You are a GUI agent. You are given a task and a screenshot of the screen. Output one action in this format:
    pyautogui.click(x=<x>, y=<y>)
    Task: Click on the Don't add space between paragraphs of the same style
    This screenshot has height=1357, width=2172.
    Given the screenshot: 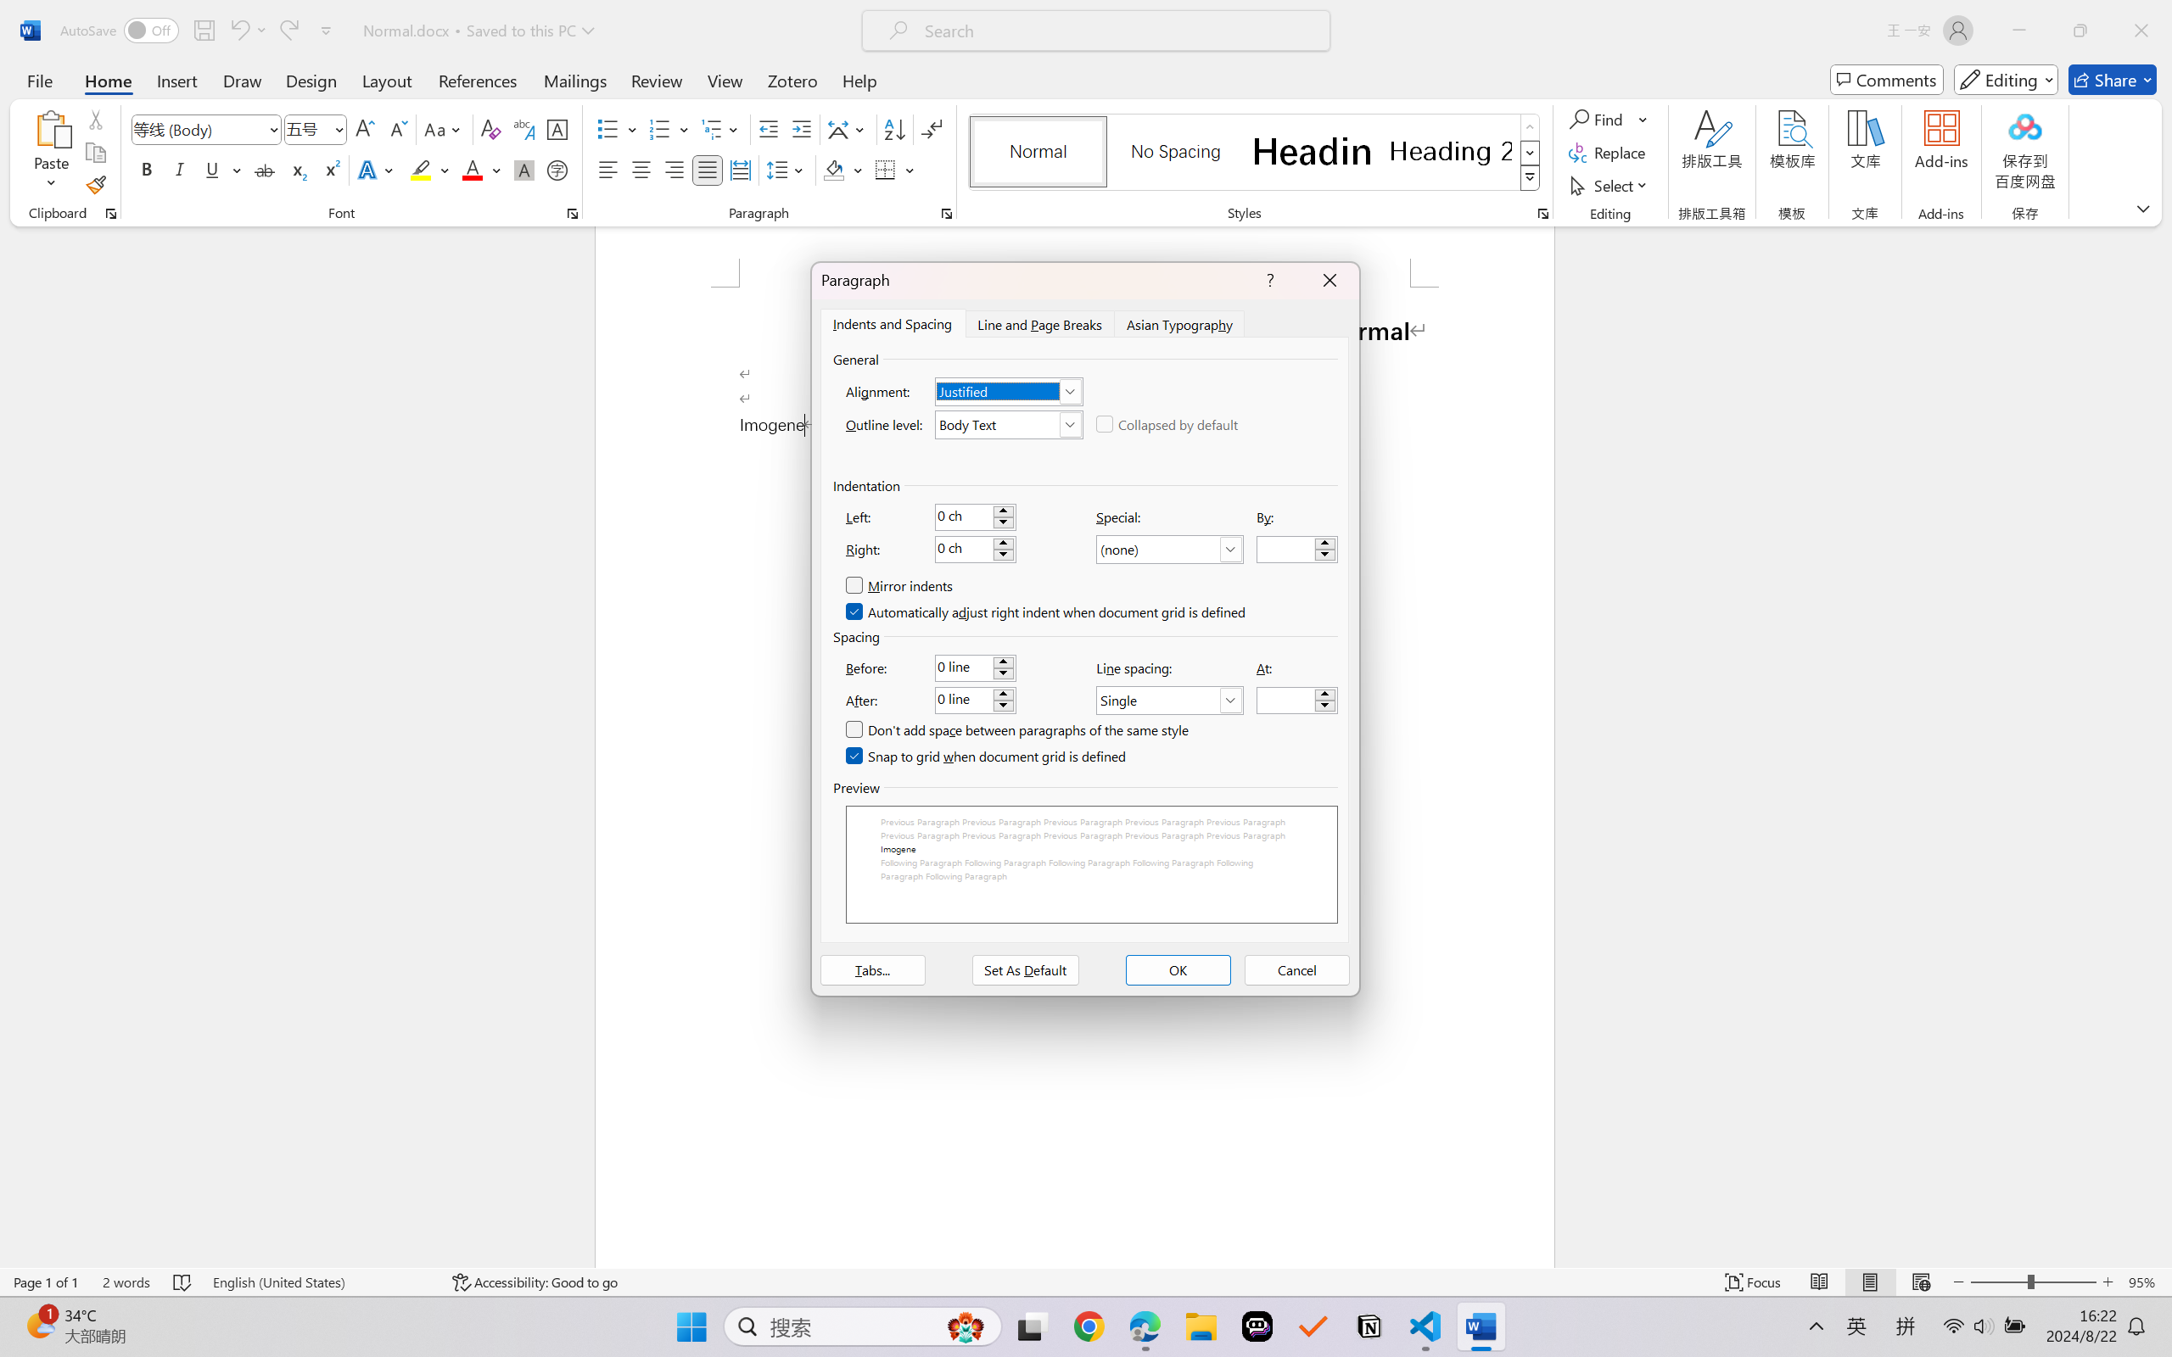 What is the action you would take?
    pyautogui.click(x=1018, y=729)
    